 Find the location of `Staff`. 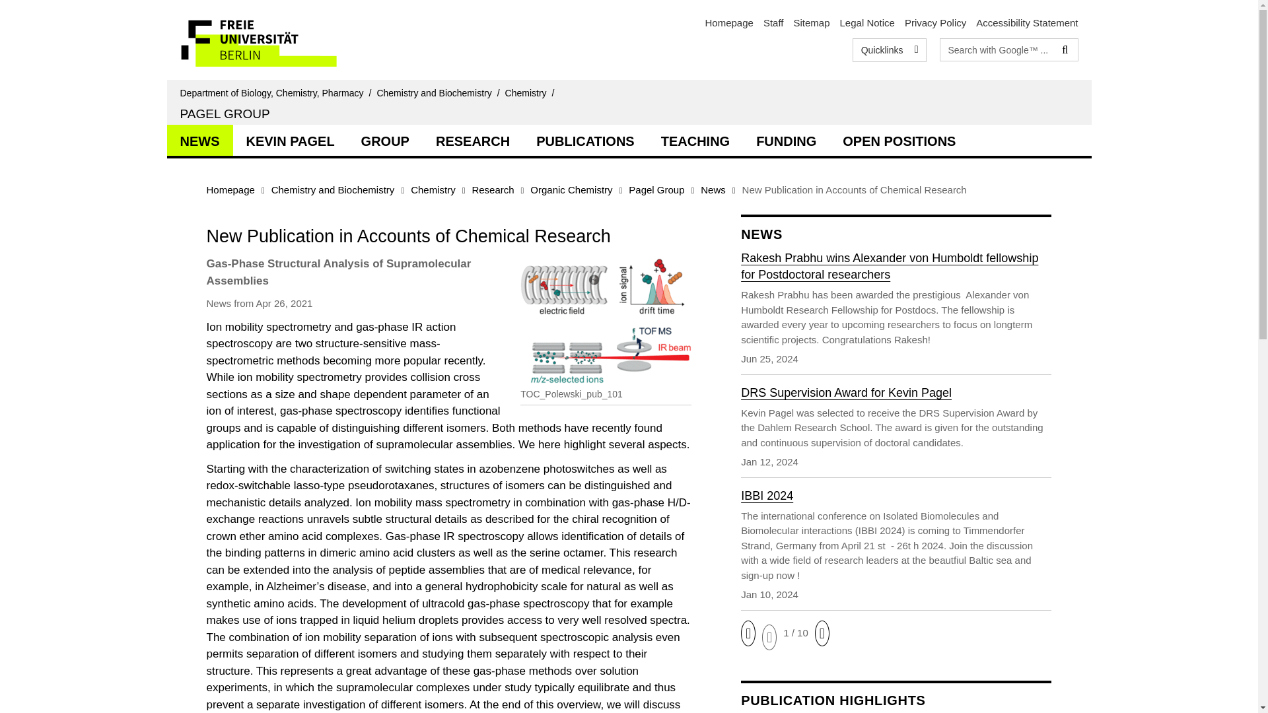

Staff is located at coordinates (773, 22).